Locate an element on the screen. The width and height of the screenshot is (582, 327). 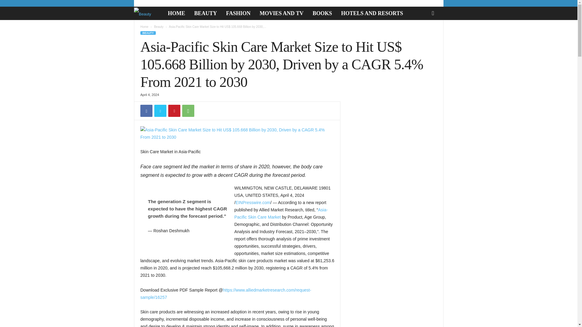
Pinterest is located at coordinates (174, 111).